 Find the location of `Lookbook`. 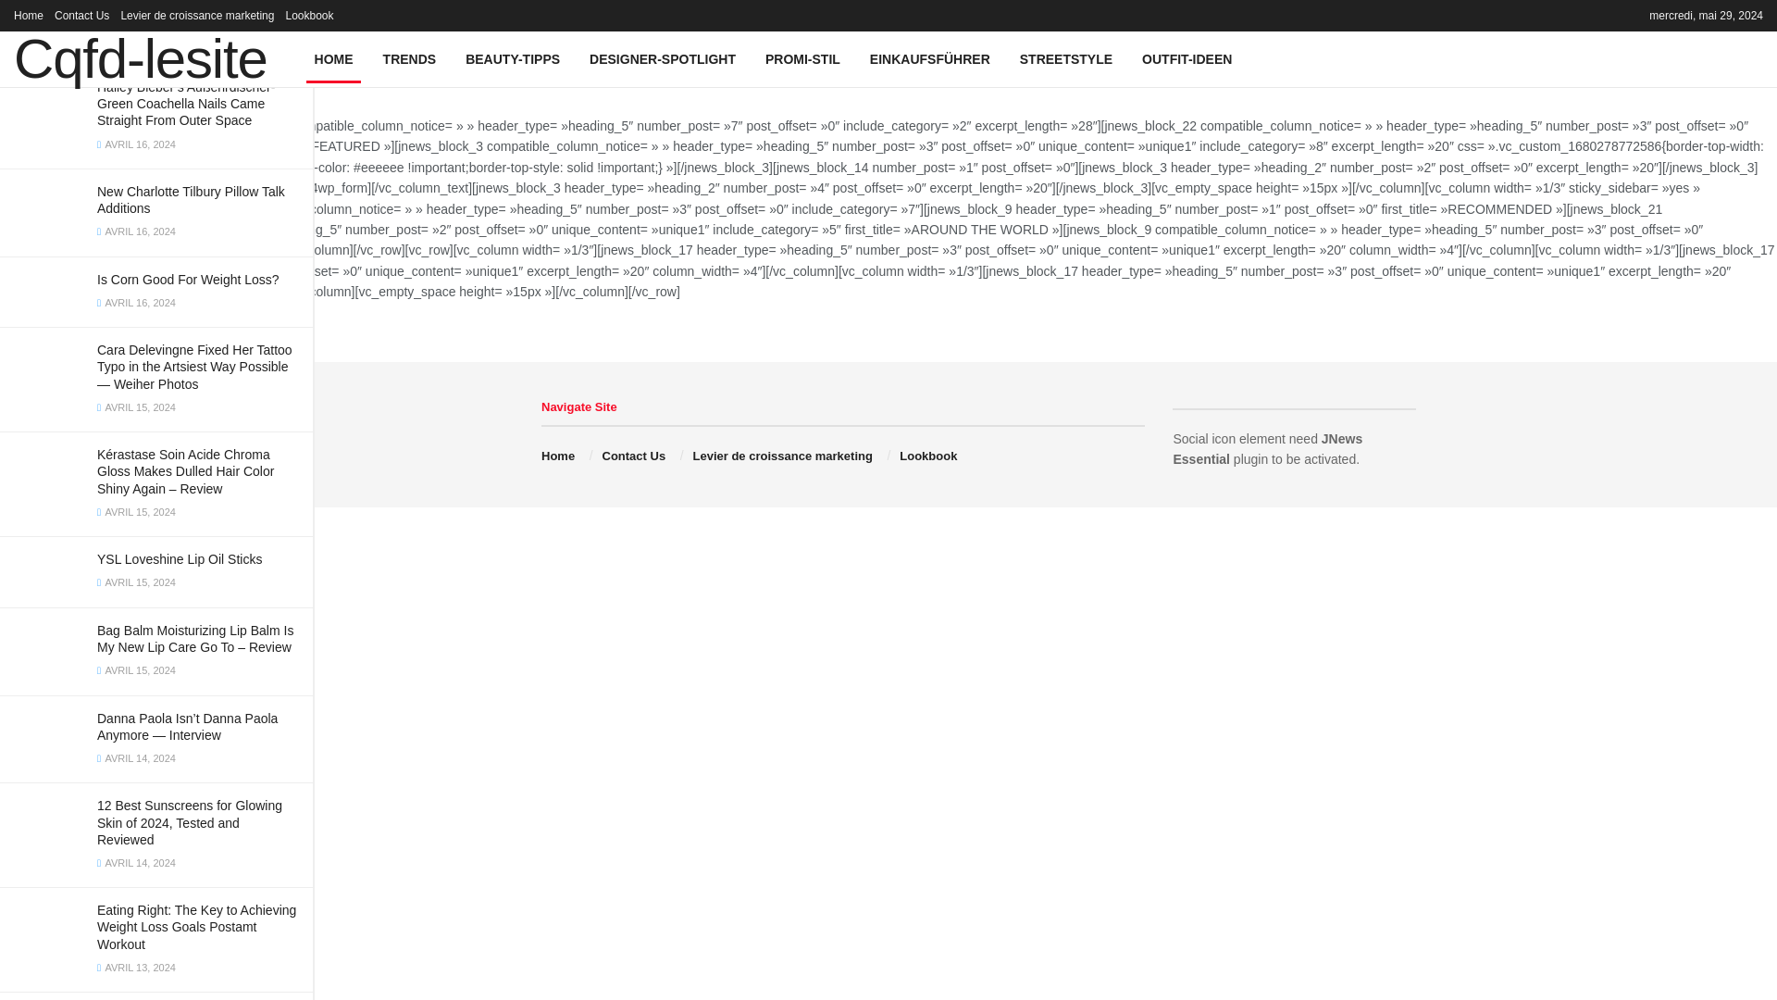

Lookbook is located at coordinates (309, 15).